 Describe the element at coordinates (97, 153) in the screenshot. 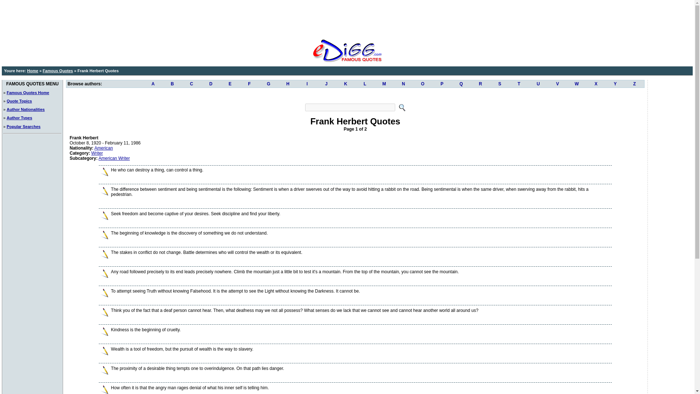

I see `Writer` at that location.